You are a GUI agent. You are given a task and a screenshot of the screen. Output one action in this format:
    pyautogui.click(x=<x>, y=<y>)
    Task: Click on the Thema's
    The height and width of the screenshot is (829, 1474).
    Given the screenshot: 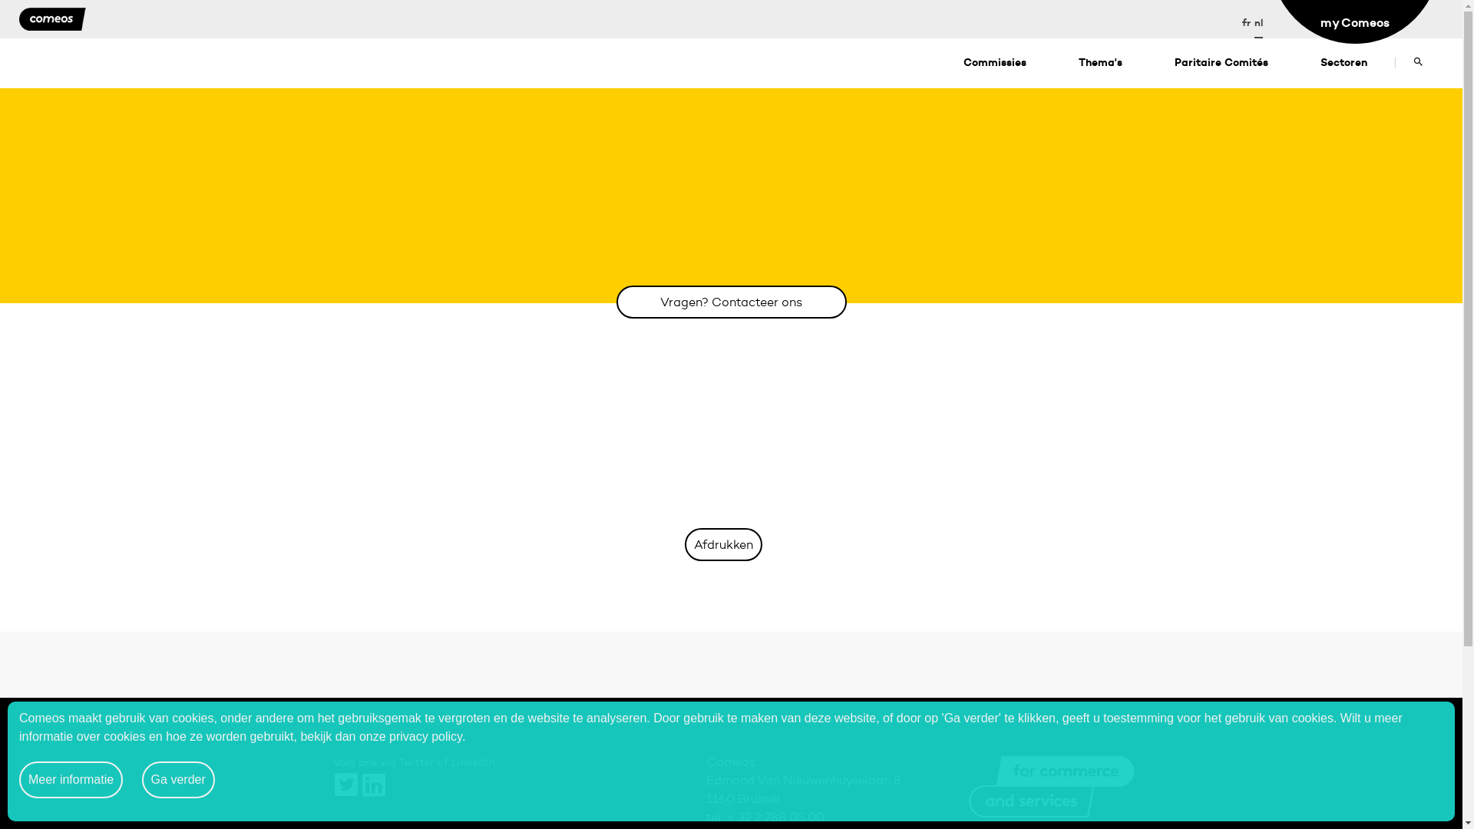 What is the action you would take?
    pyautogui.click(x=1101, y=63)
    